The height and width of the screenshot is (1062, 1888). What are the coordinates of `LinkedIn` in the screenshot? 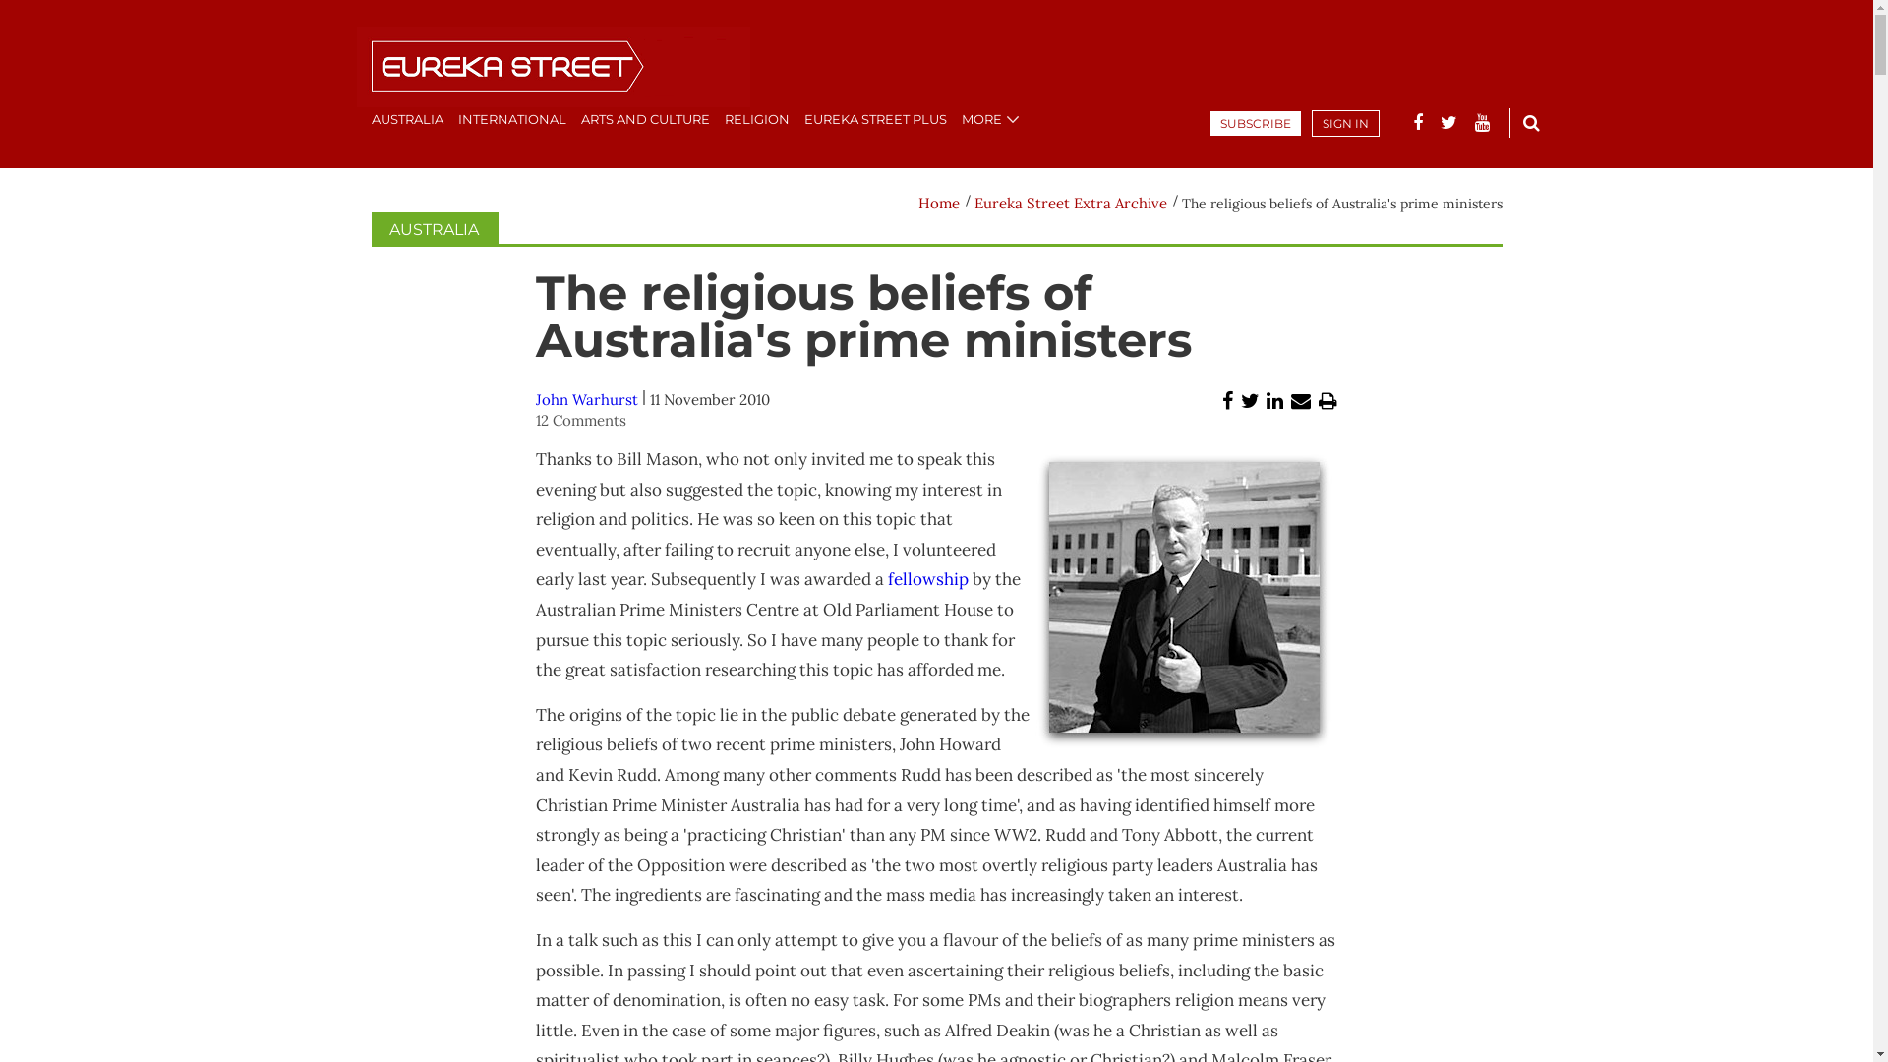 It's located at (1274, 401).